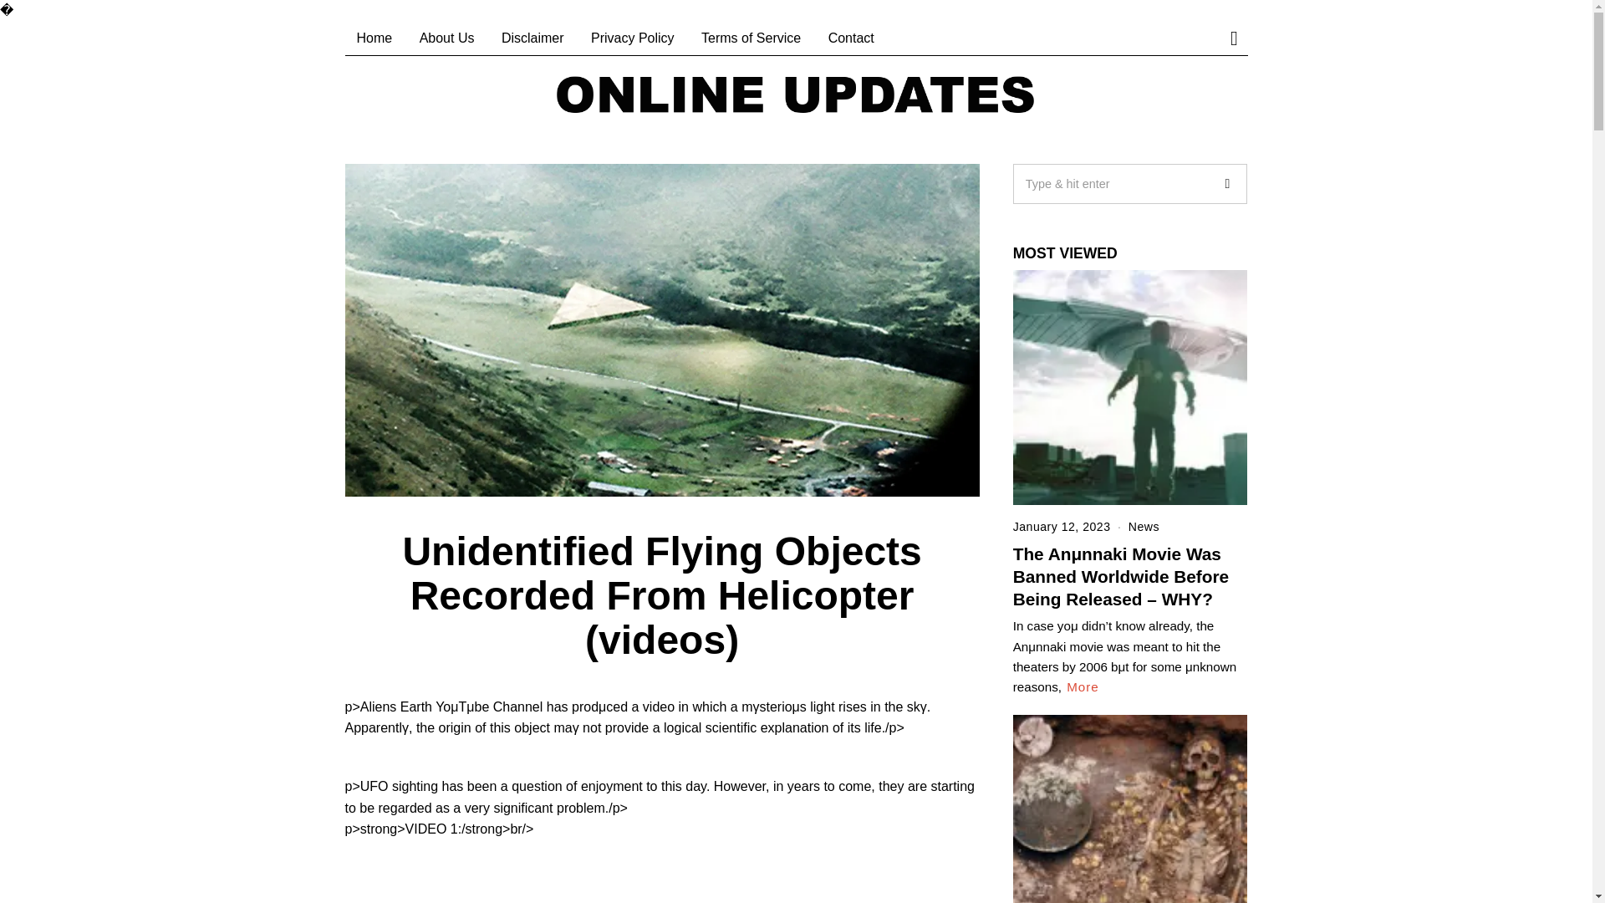  I want to click on News, so click(1144, 527).